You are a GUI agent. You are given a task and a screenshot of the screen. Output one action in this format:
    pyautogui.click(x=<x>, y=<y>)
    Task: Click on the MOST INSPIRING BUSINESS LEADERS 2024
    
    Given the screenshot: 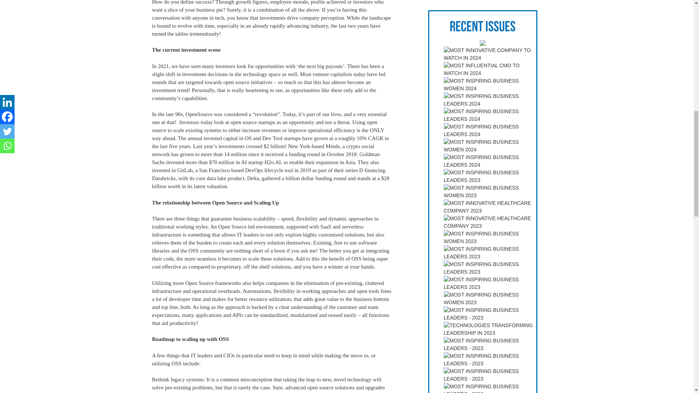 What is the action you would take?
    pyautogui.click(x=490, y=131)
    